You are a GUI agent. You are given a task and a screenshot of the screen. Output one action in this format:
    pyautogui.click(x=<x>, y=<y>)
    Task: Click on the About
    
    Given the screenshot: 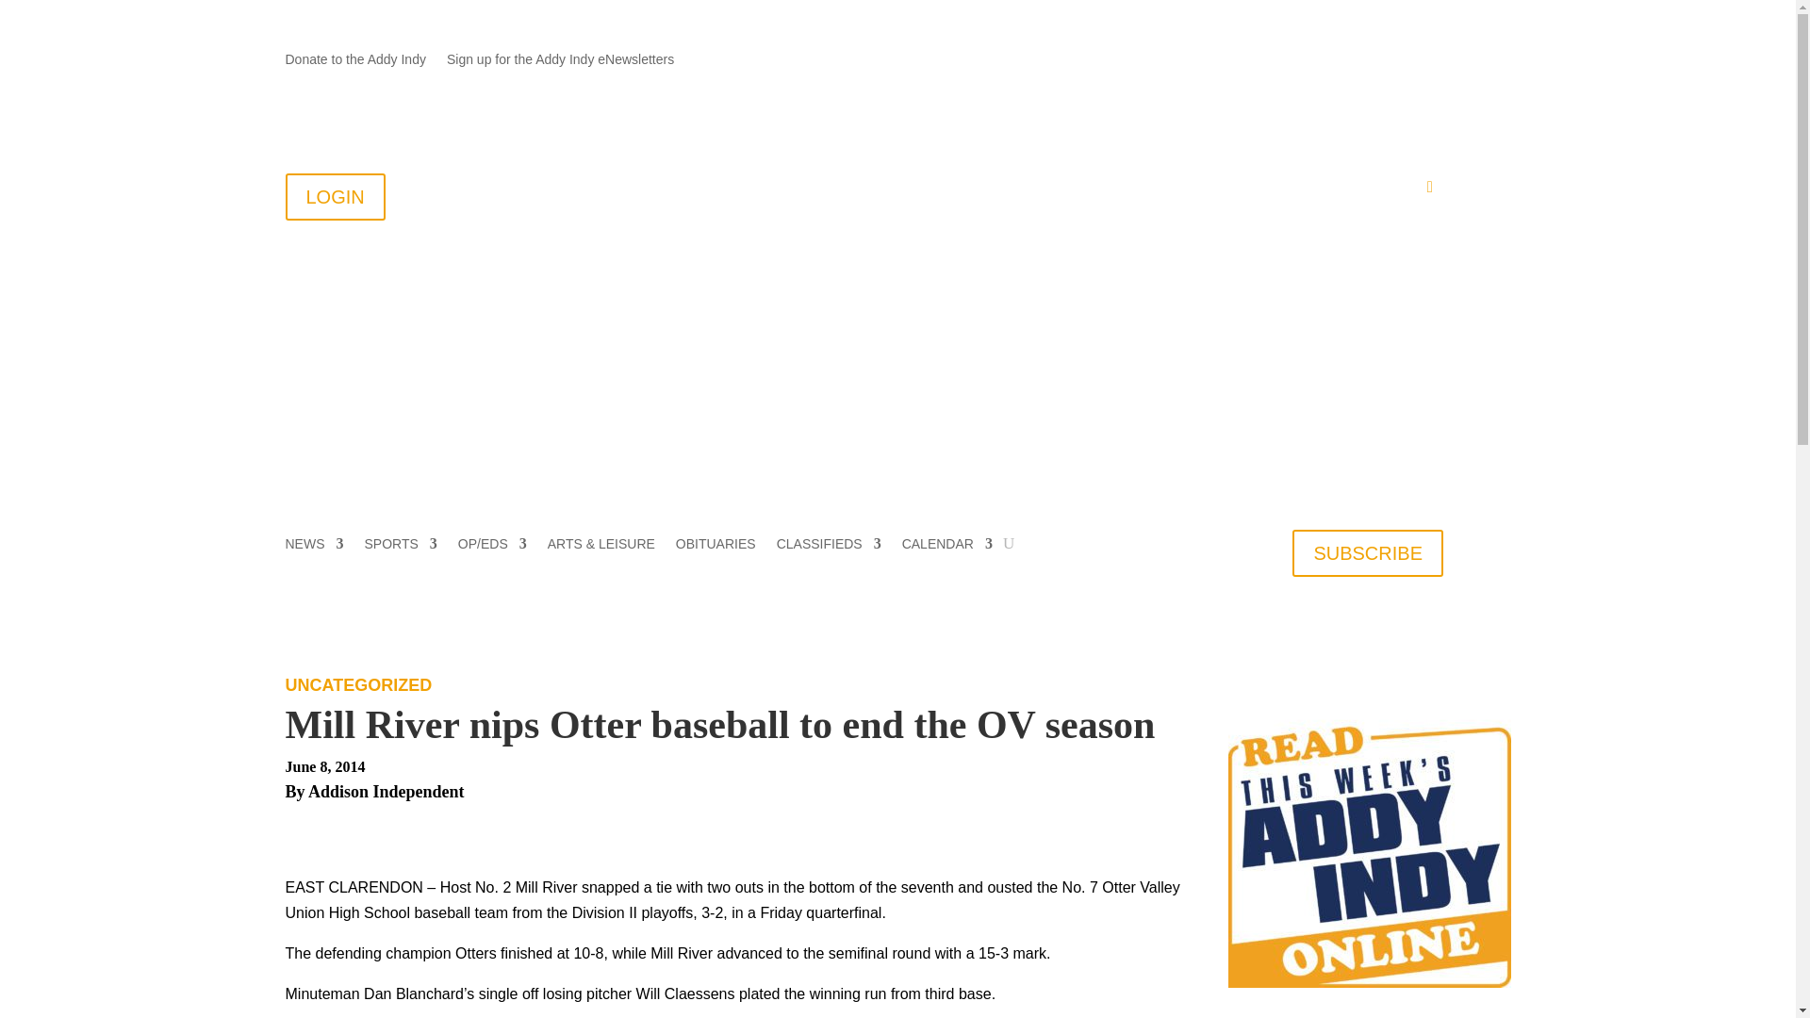 What is the action you would take?
    pyautogui.click(x=733, y=190)
    